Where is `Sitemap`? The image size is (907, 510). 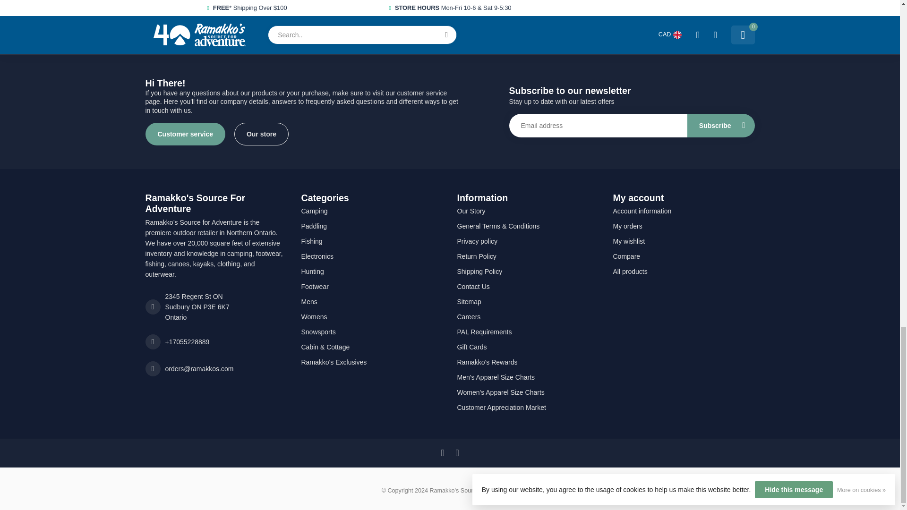 Sitemap is located at coordinates (528, 301).